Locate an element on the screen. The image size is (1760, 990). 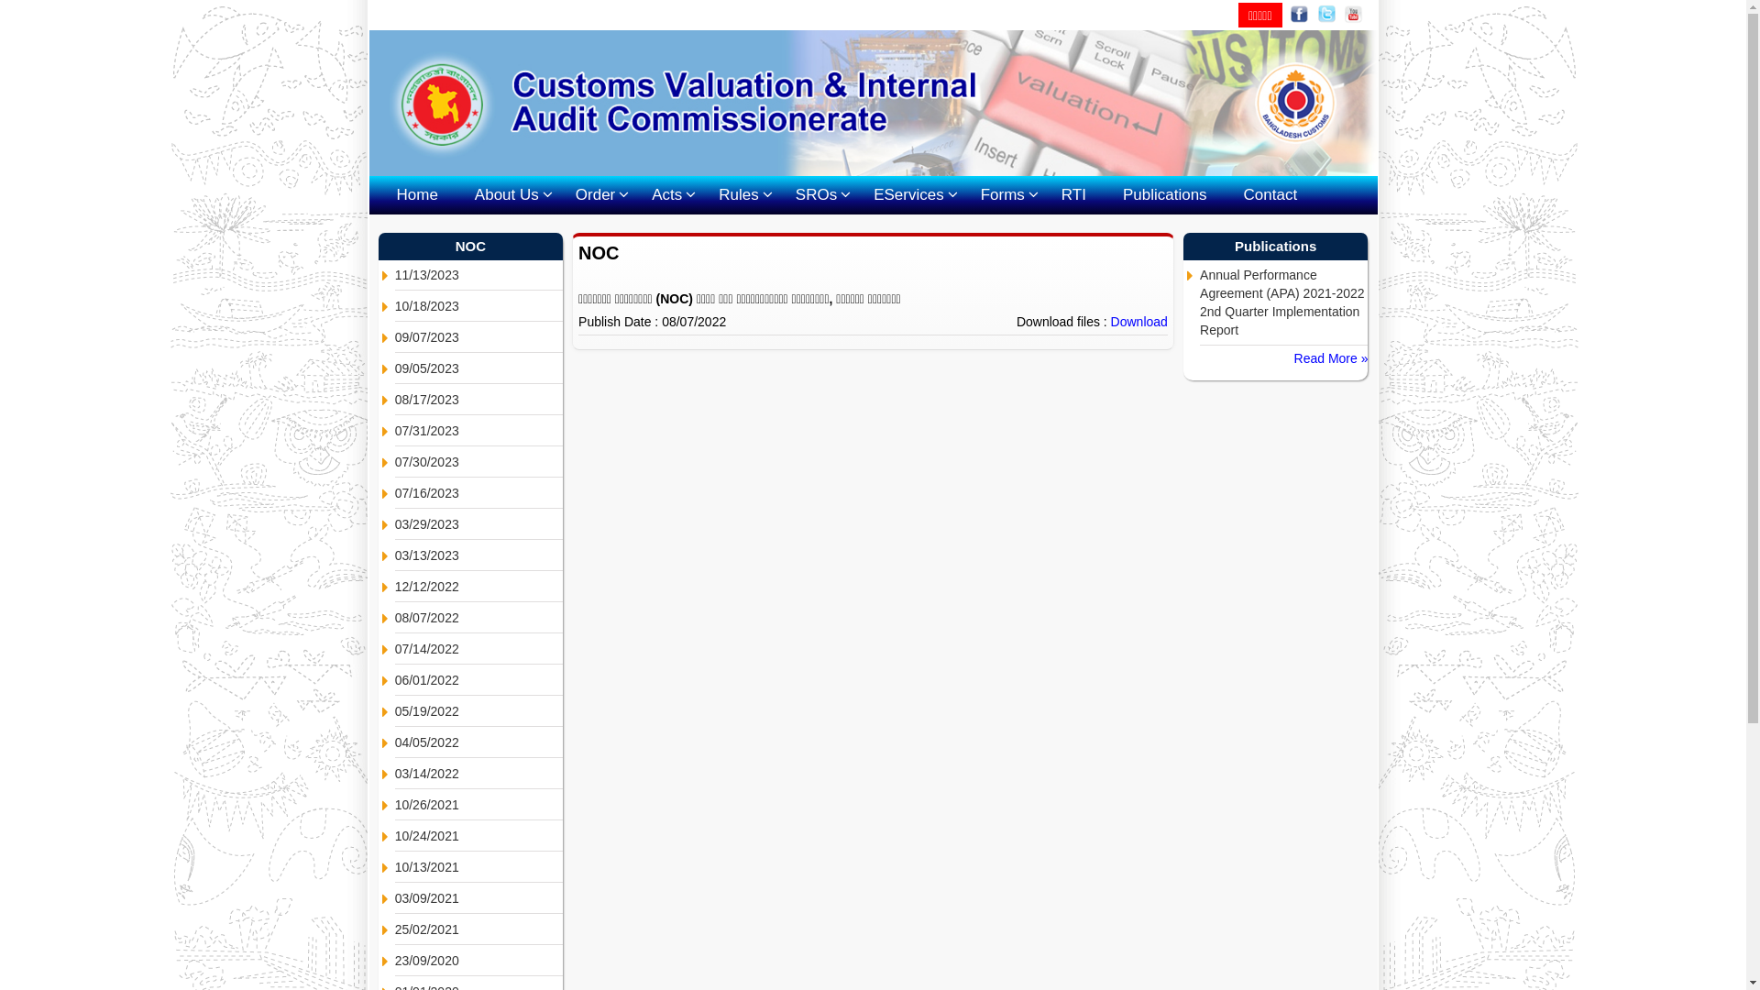
Customs Valuation is located at coordinates (873, 103).